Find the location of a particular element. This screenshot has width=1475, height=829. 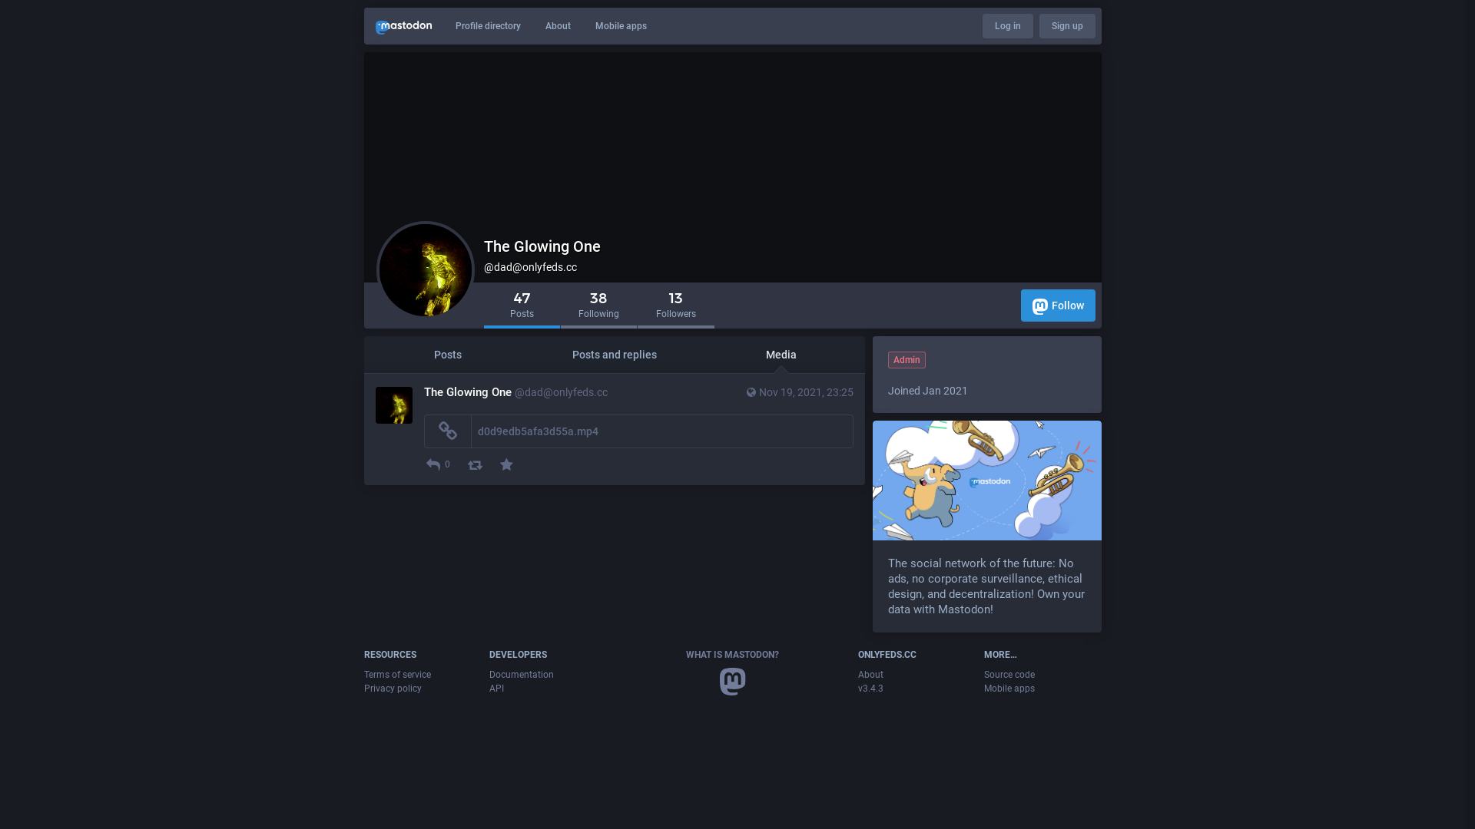

The Glowing One @dad@onlyfeds.cc is located at coordinates (639, 392).